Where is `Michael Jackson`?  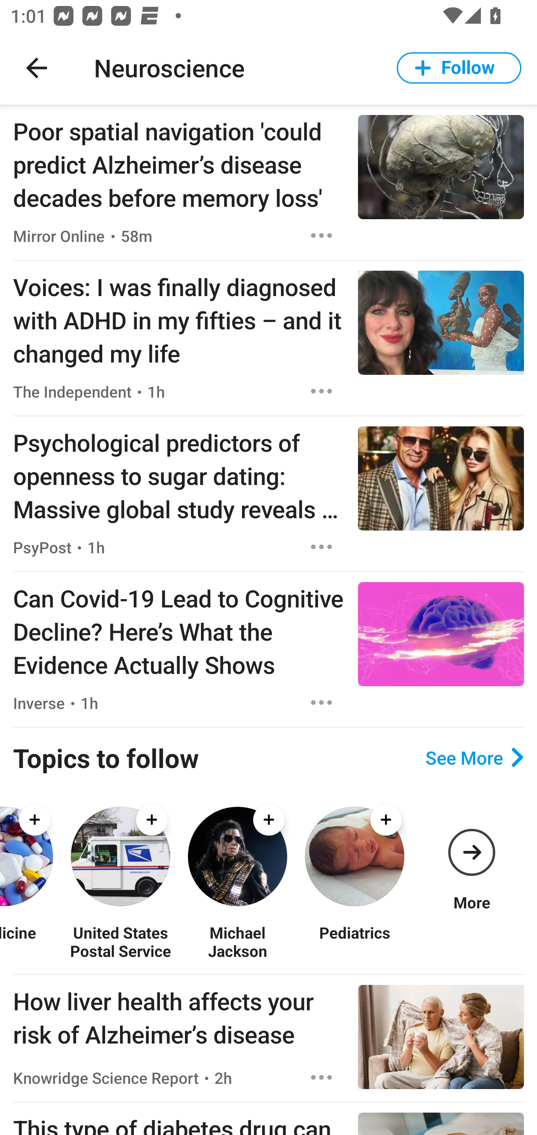
Michael Jackson is located at coordinates (237, 941).